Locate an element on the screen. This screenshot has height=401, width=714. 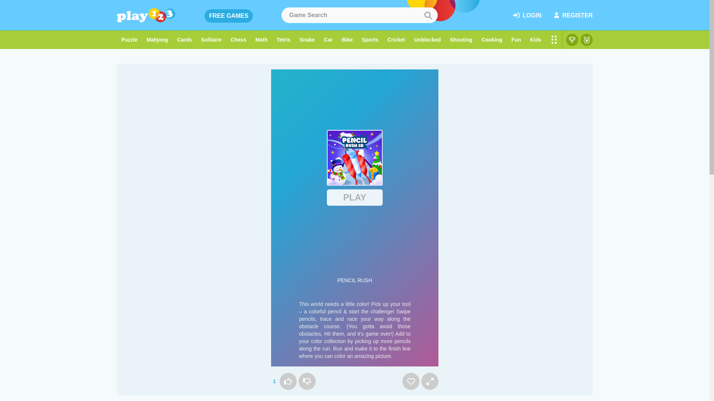
Even more games is located at coordinates (554, 40).